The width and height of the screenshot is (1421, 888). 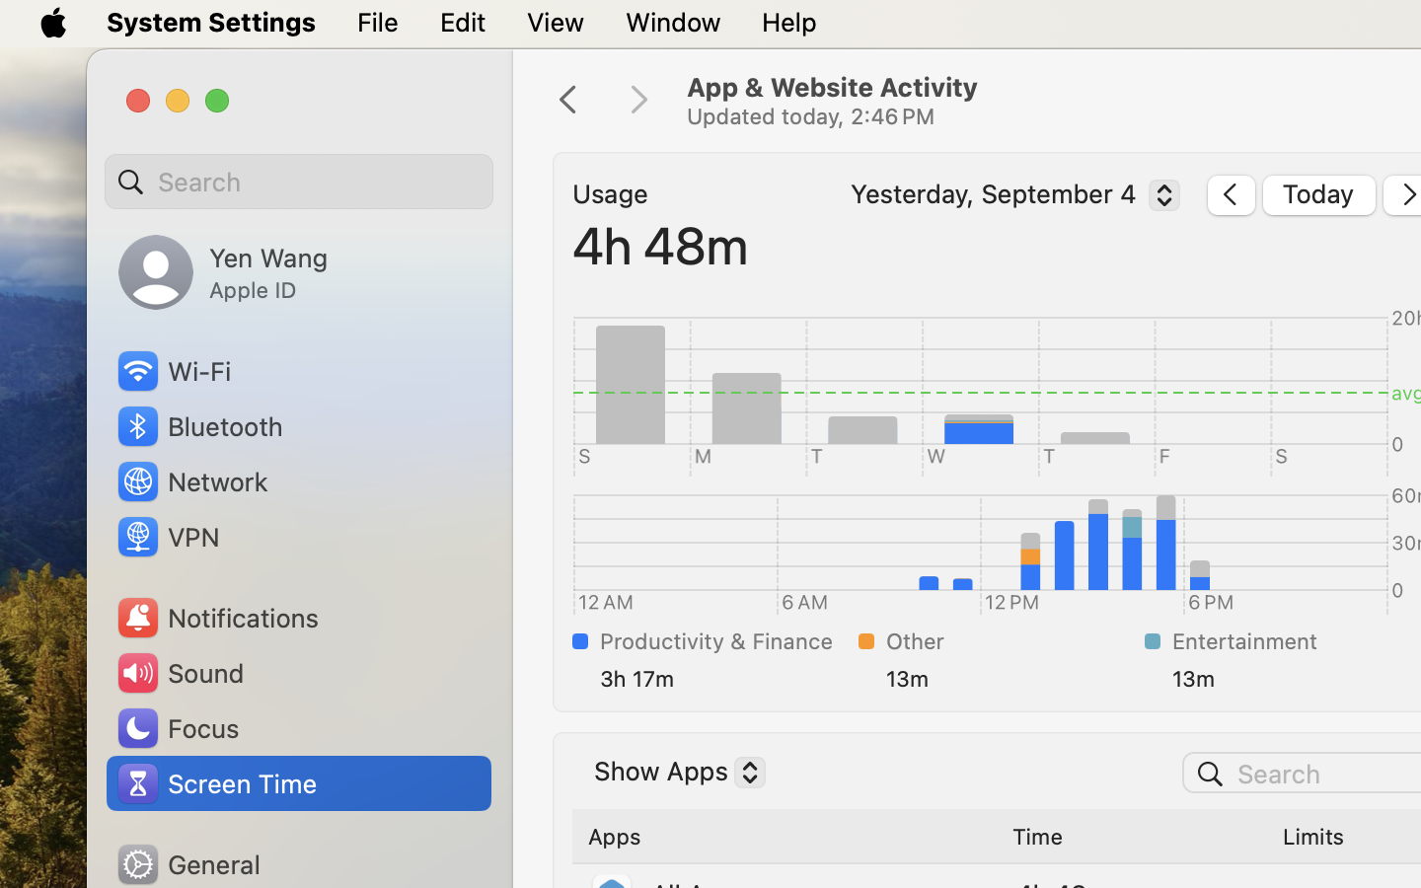 I want to click on Focus, so click(x=177, y=728).